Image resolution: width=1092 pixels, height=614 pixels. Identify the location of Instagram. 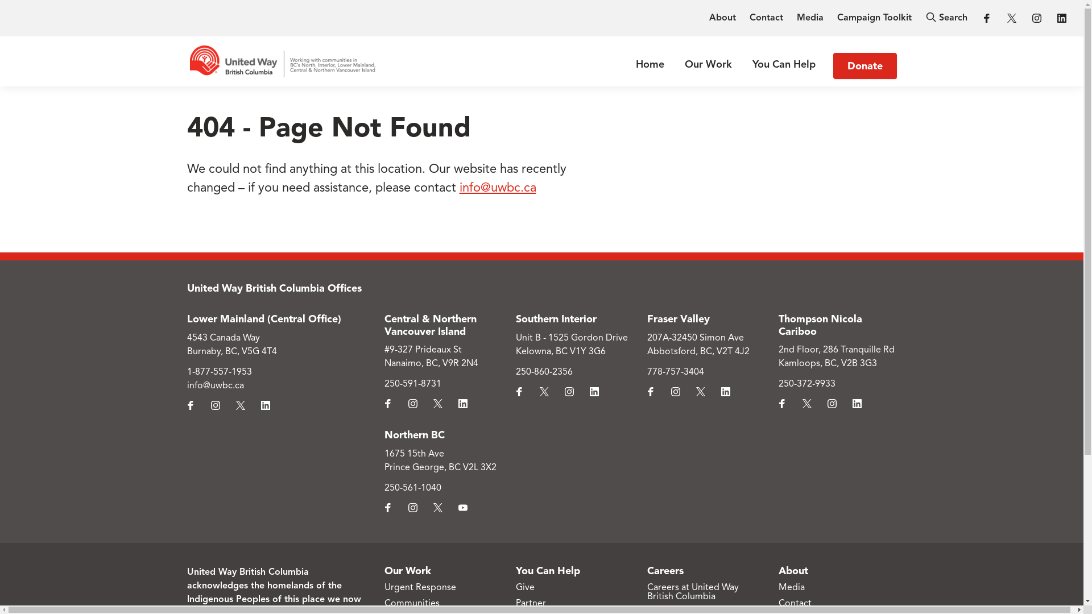
(215, 405).